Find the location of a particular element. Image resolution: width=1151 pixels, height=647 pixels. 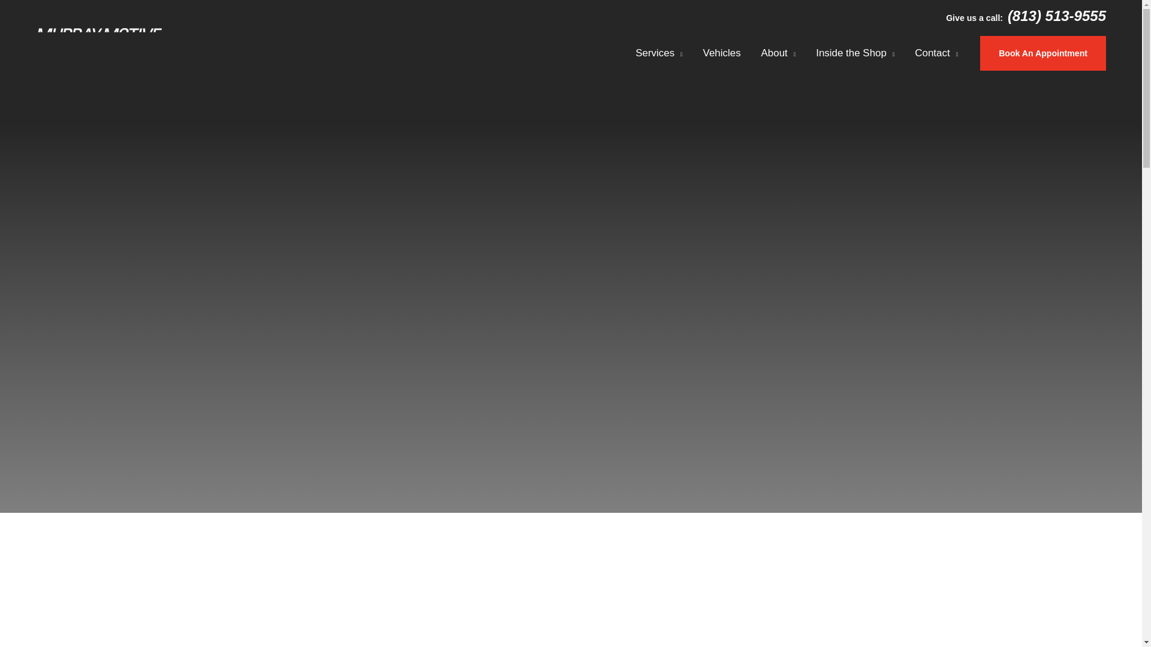

Book An Appointment is located at coordinates (1043, 53).